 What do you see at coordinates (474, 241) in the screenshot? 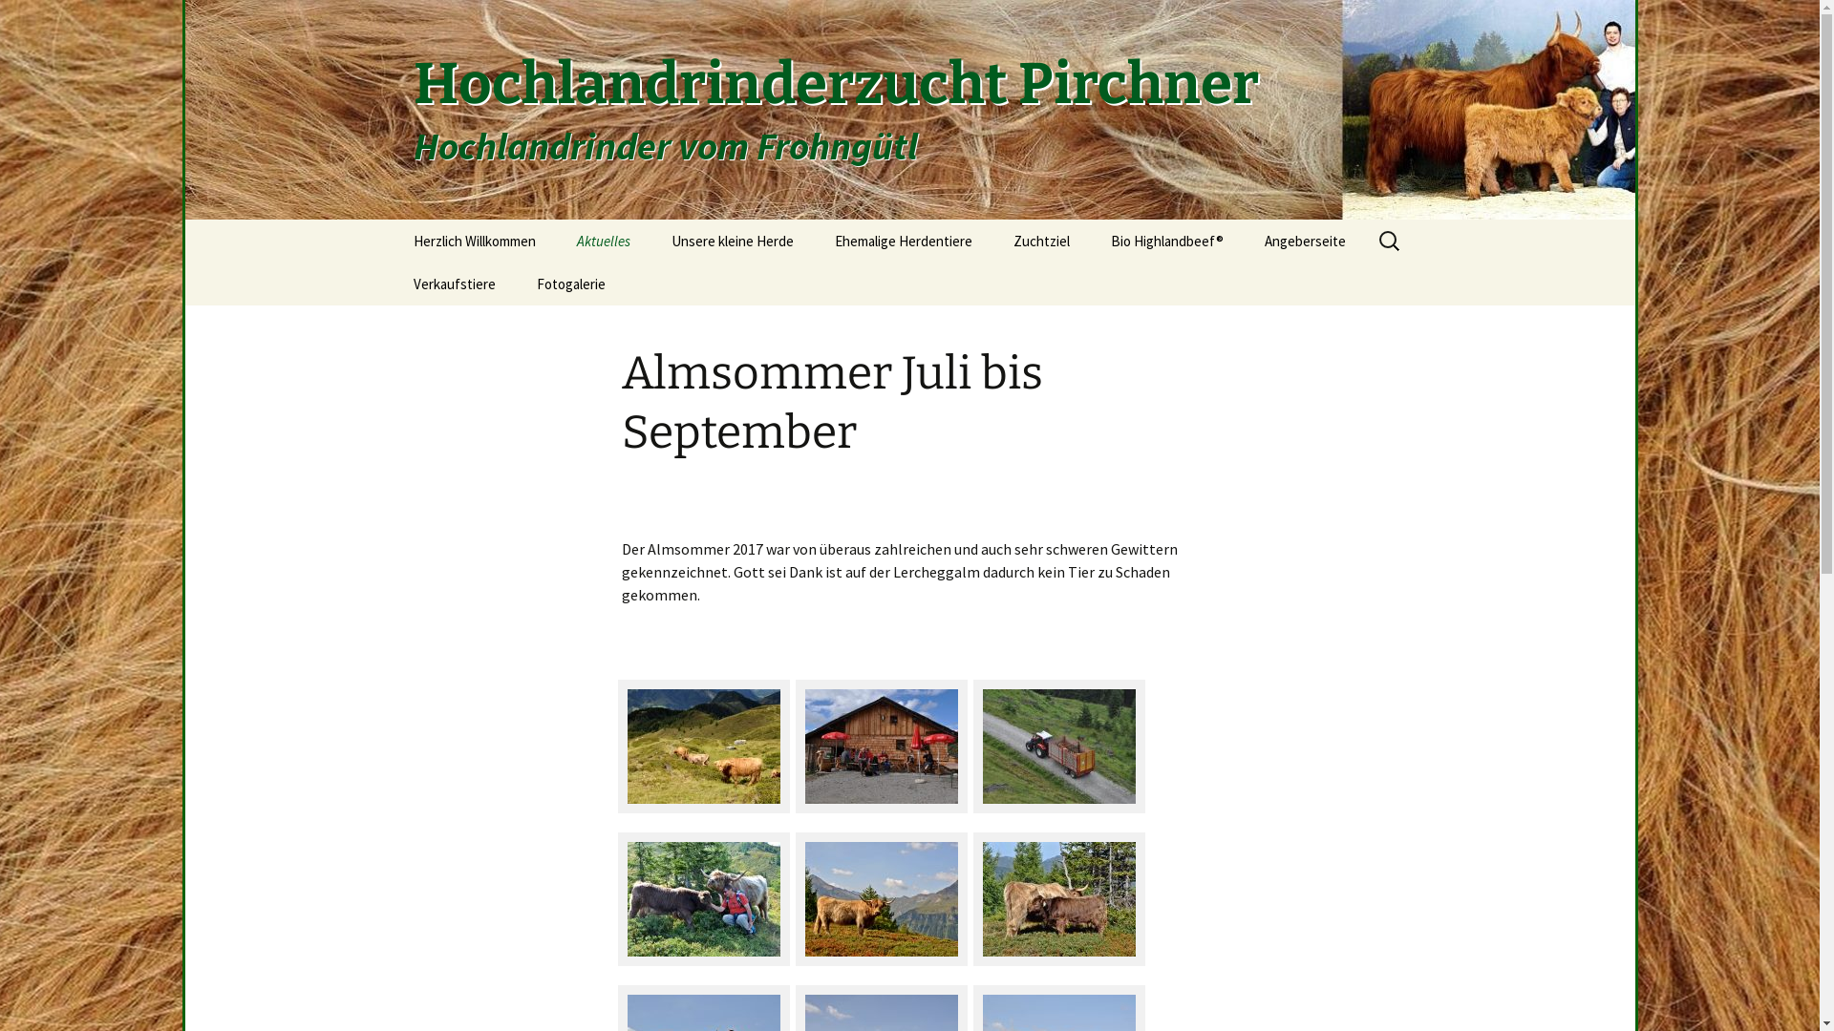
I see `Herzlich Willkommen` at bounding box center [474, 241].